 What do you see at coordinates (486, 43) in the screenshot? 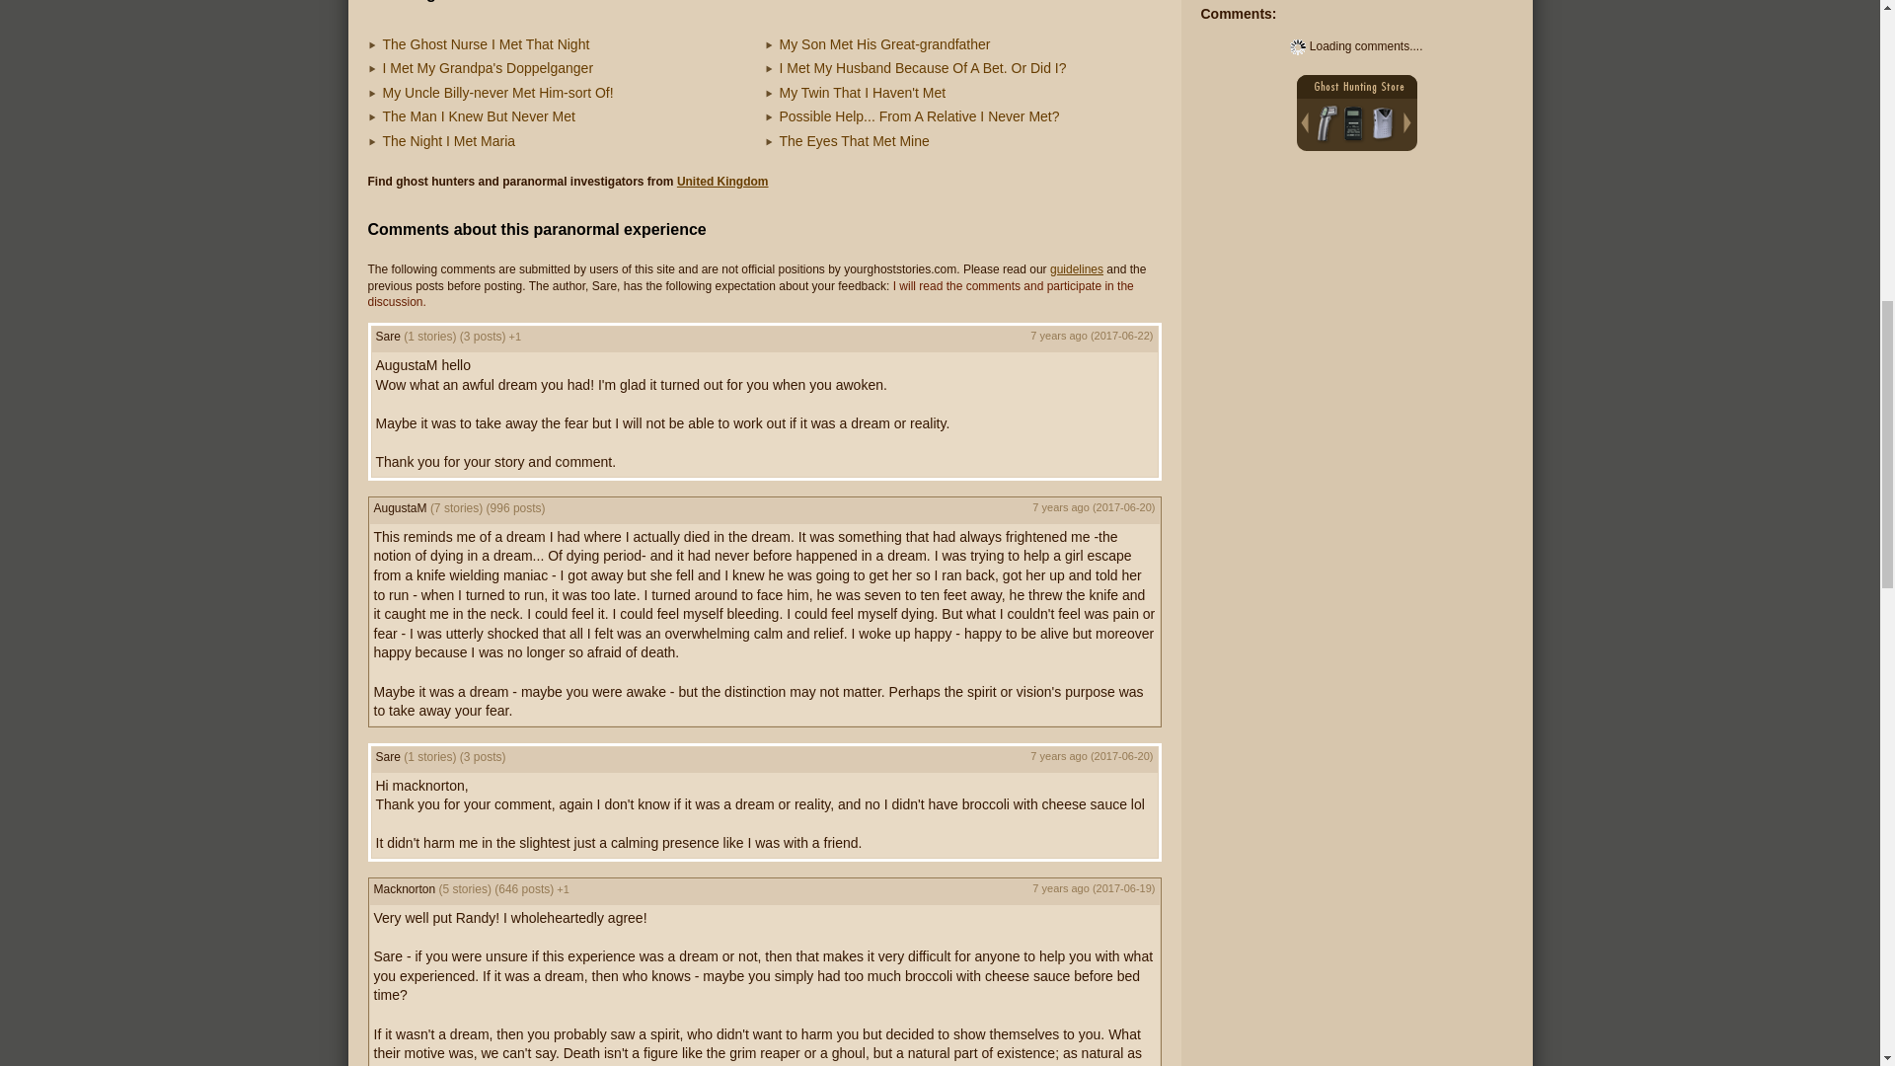
I see `The Ghost Nurse I Met That Night` at bounding box center [486, 43].